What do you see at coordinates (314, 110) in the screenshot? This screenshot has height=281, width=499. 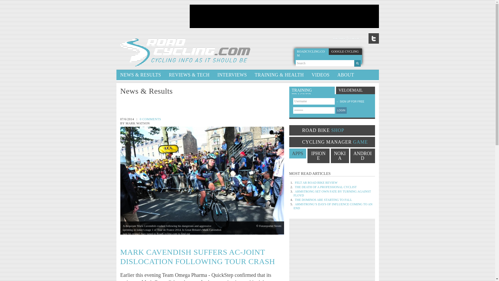 I see `Password` at bounding box center [314, 110].